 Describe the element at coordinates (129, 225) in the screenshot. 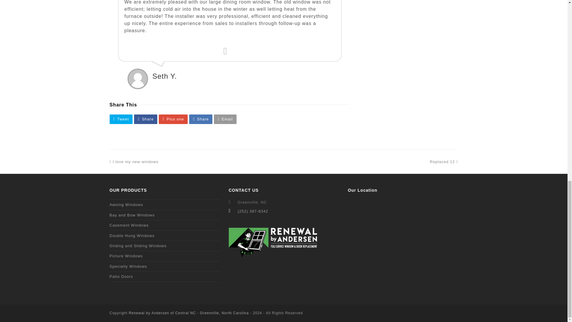

I see `Casement Windows` at that location.